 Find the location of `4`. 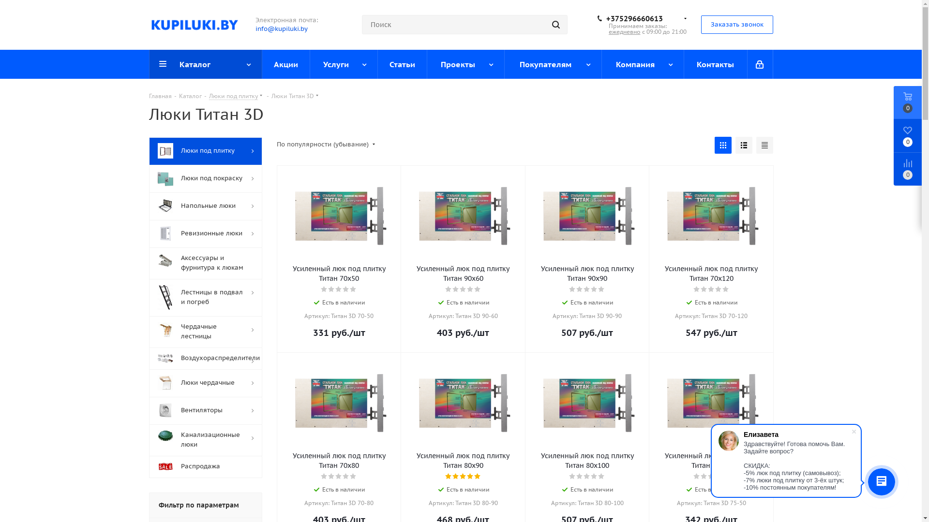

4 is located at coordinates (470, 477).